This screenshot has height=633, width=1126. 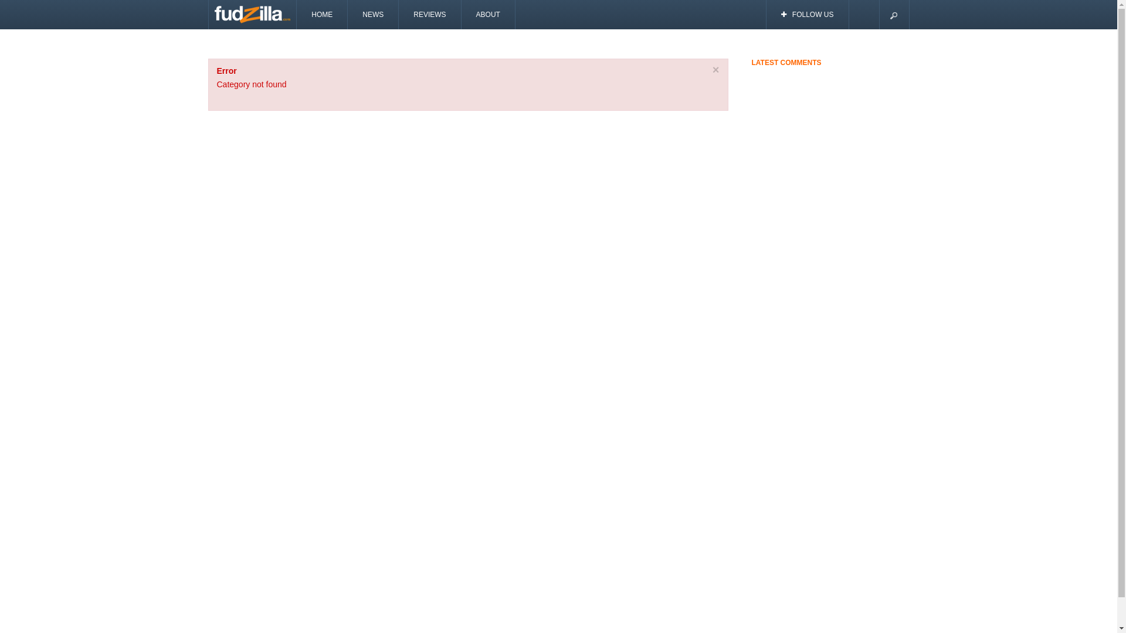 What do you see at coordinates (489, 15) in the screenshot?
I see `ABOUT` at bounding box center [489, 15].